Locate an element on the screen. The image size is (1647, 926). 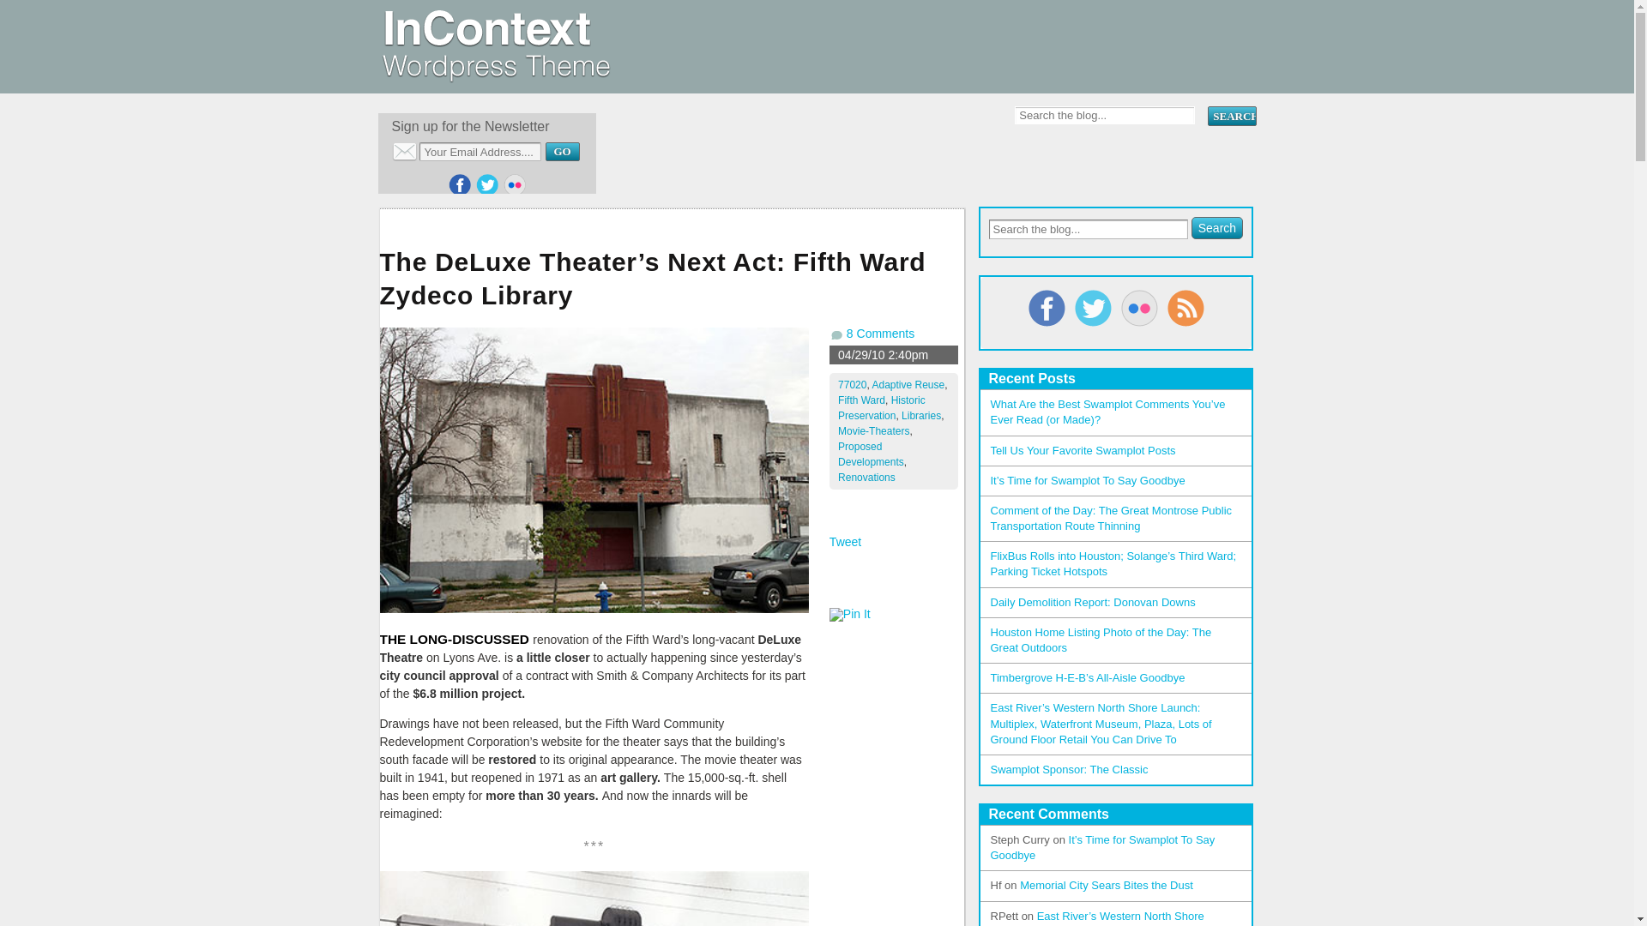
8 Comments is located at coordinates (880, 334).